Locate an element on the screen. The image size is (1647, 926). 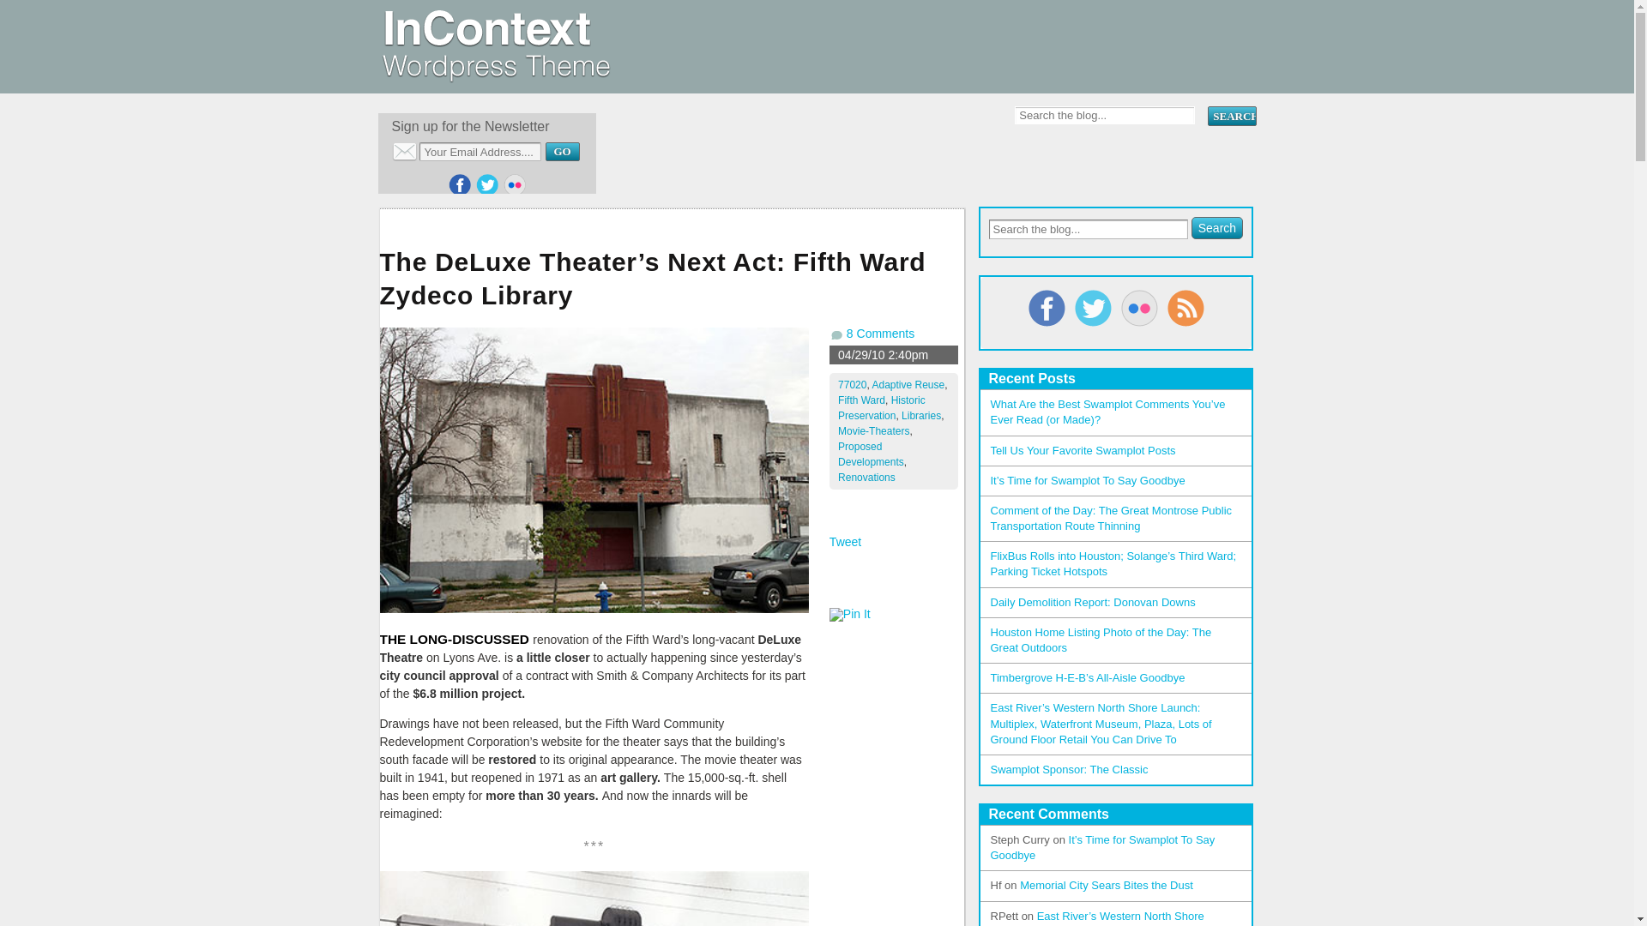
8 Comments is located at coordinates (880, 334).